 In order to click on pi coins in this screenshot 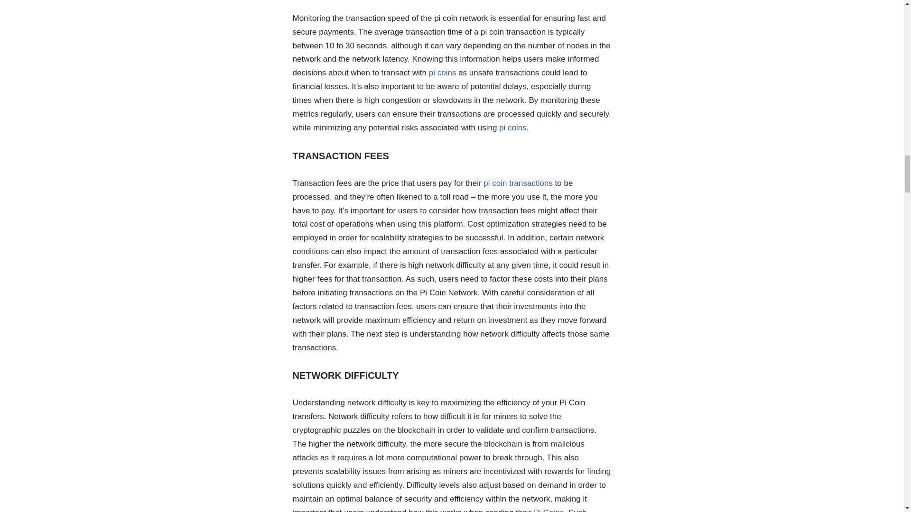, I will do `click(512, 128)`.